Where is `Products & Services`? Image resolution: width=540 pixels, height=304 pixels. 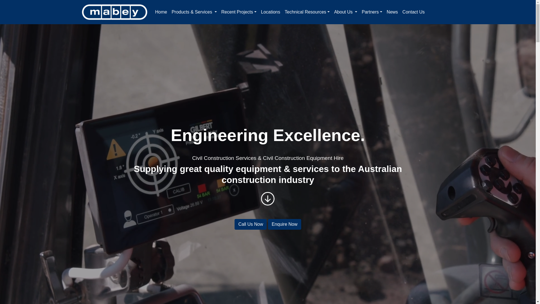
Products & Services is located at coordinates (194, 12).